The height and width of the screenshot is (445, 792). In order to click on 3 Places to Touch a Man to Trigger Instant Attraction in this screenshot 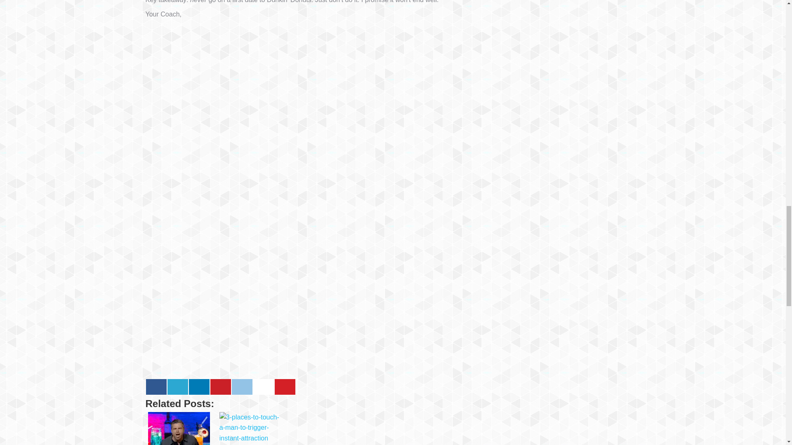, I will do `click(250, 429)`.